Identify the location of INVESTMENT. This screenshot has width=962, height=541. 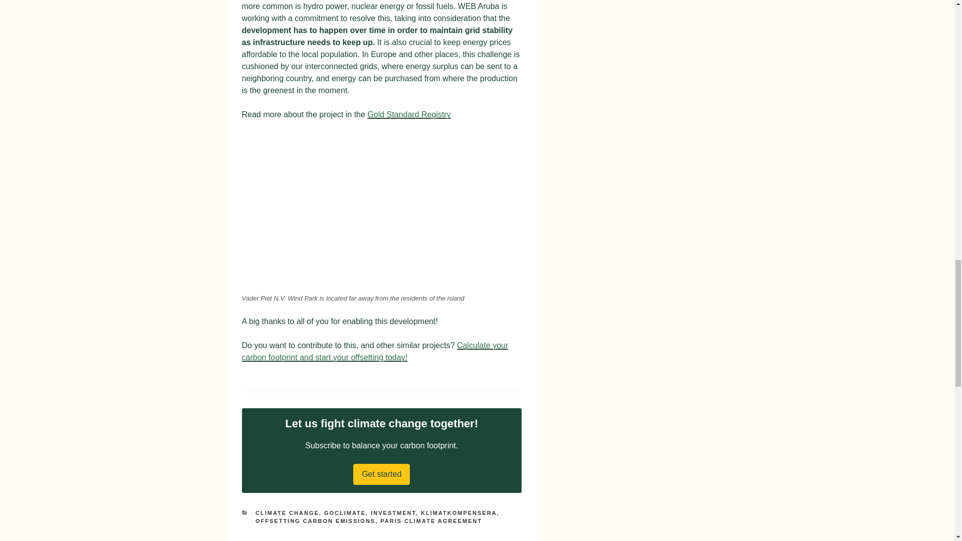
(393, 513).